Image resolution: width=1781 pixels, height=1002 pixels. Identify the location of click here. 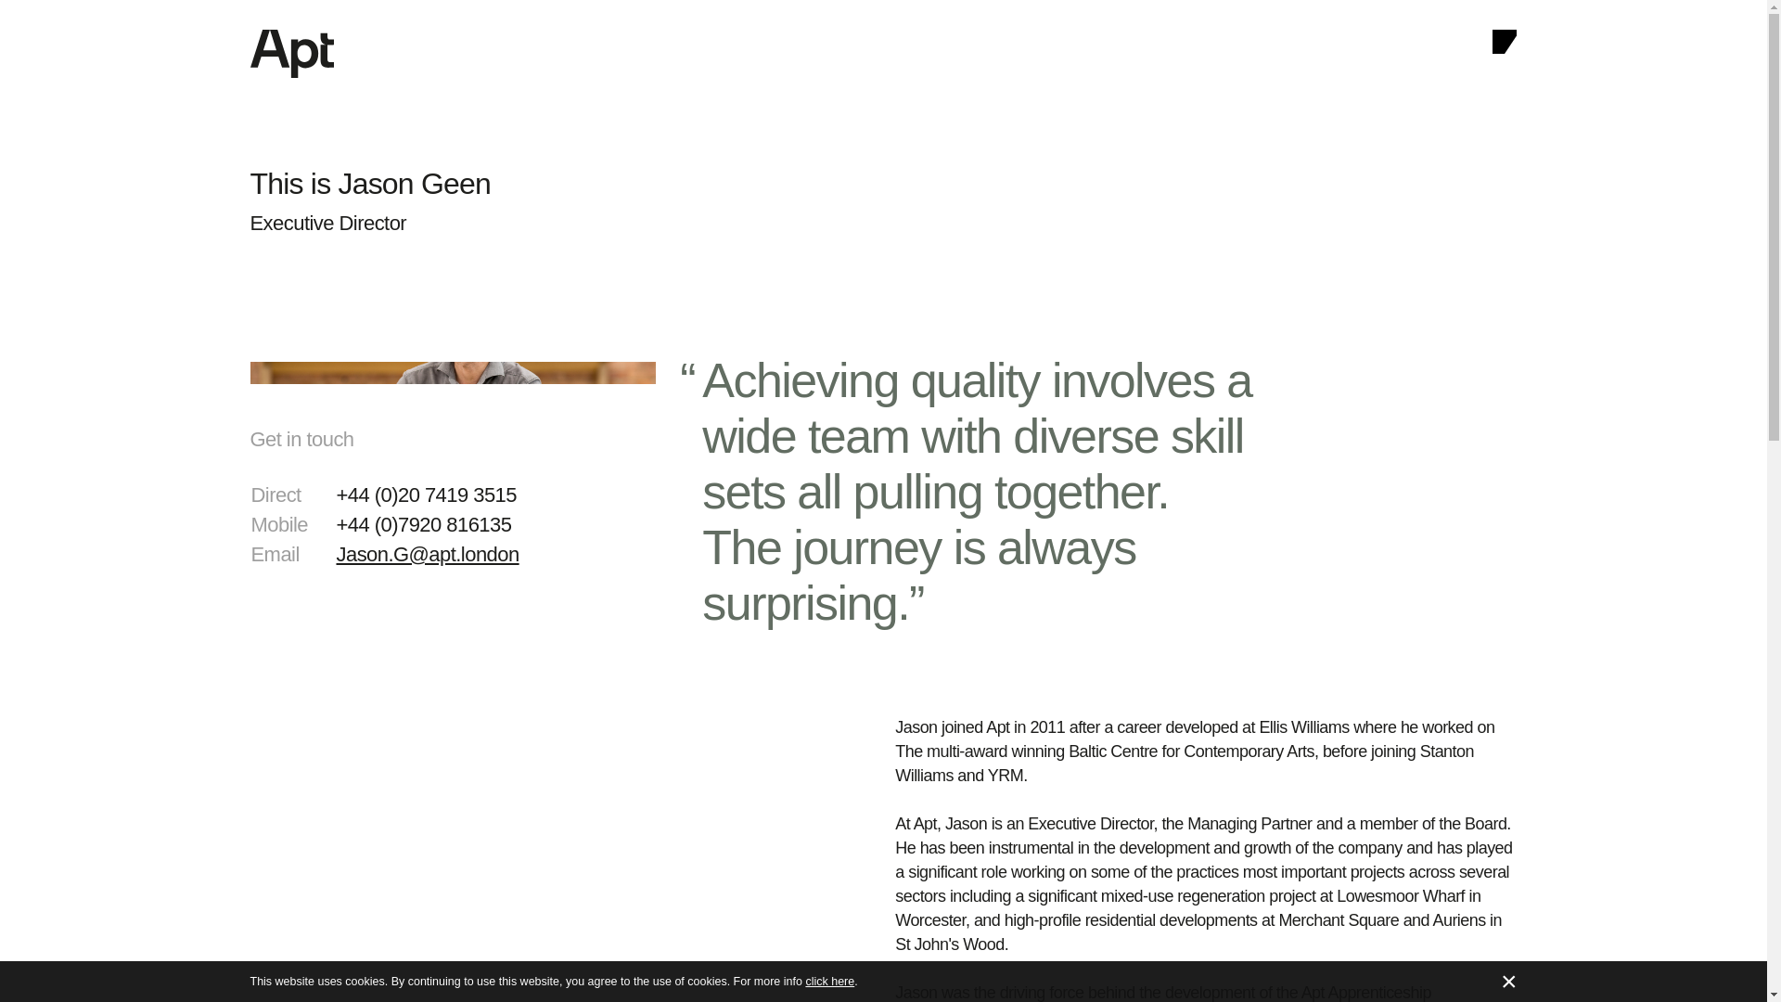
(829, 981).